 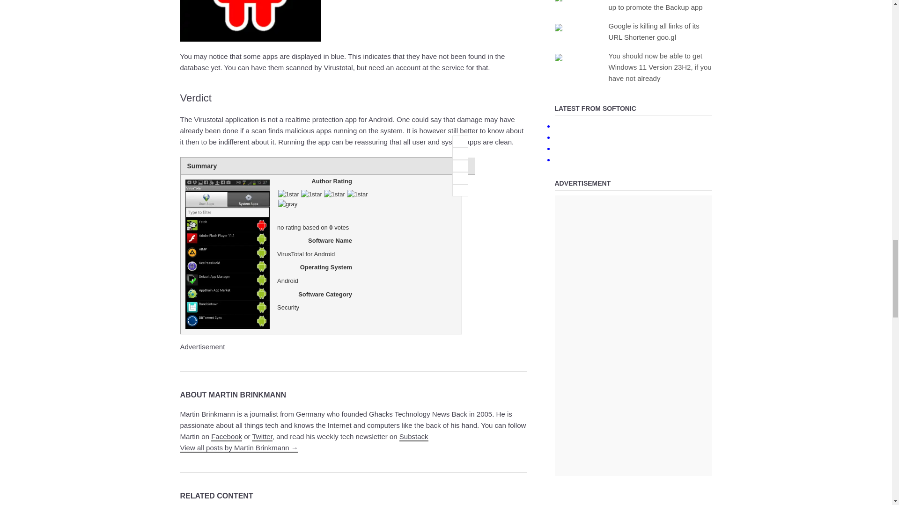 What do you see at coordinates (460, 166) in the screenshot?
I see `3` at bounding box center [460, 166].